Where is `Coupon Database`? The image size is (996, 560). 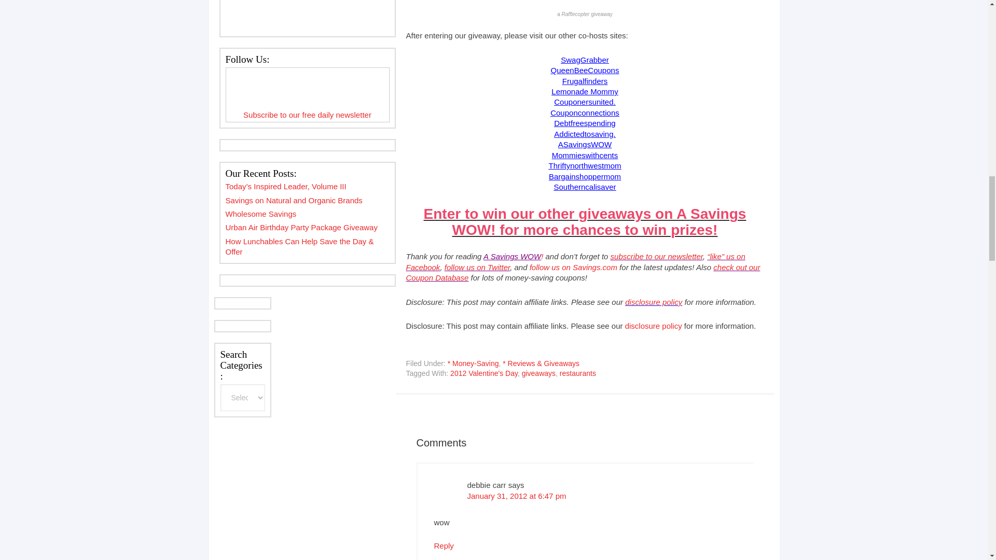
Coupon Database is located at coordinates (582, 272).